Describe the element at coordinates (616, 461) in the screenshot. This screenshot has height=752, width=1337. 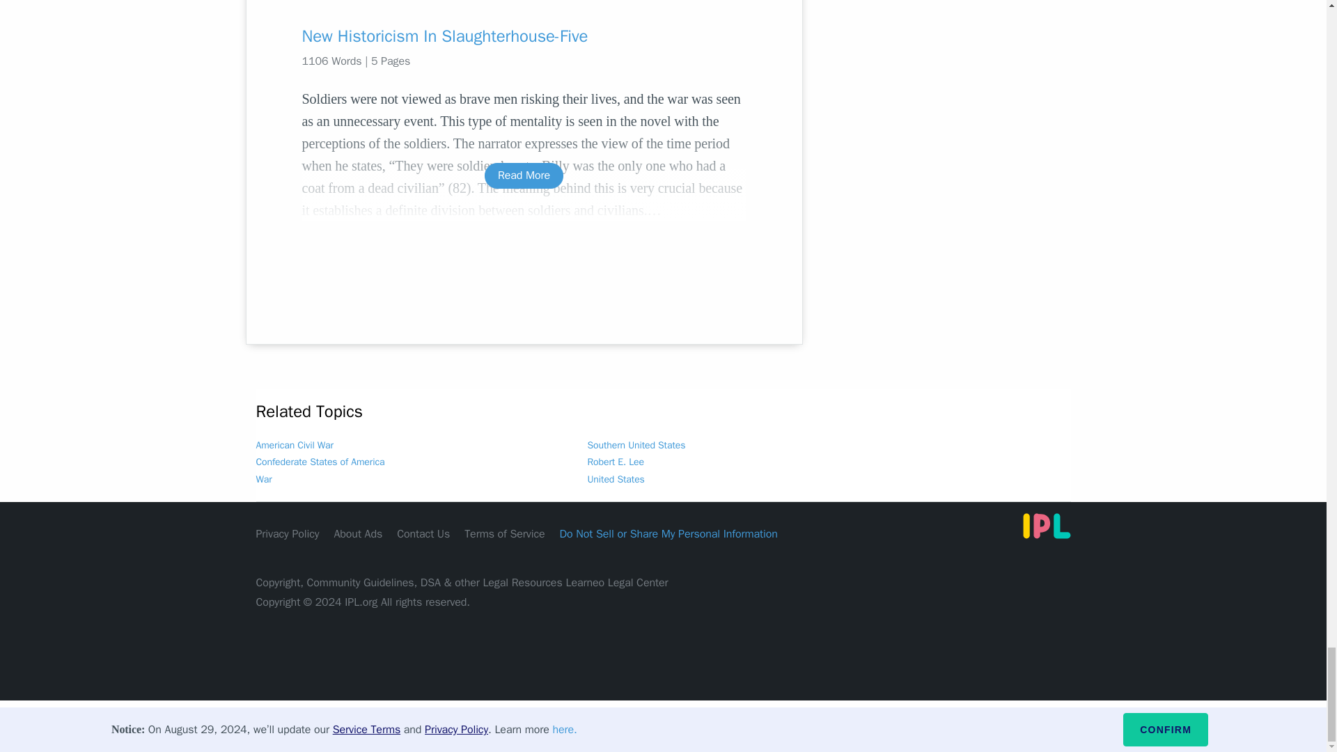
I see `Robert E. Lee` at that location.